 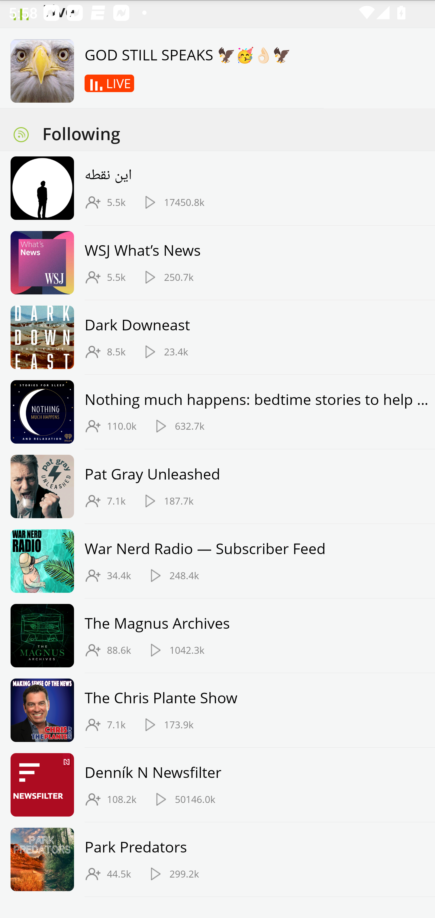 I want to click on WSJ What’s News 5.5k 250.7k, so click(x=217, y=263).